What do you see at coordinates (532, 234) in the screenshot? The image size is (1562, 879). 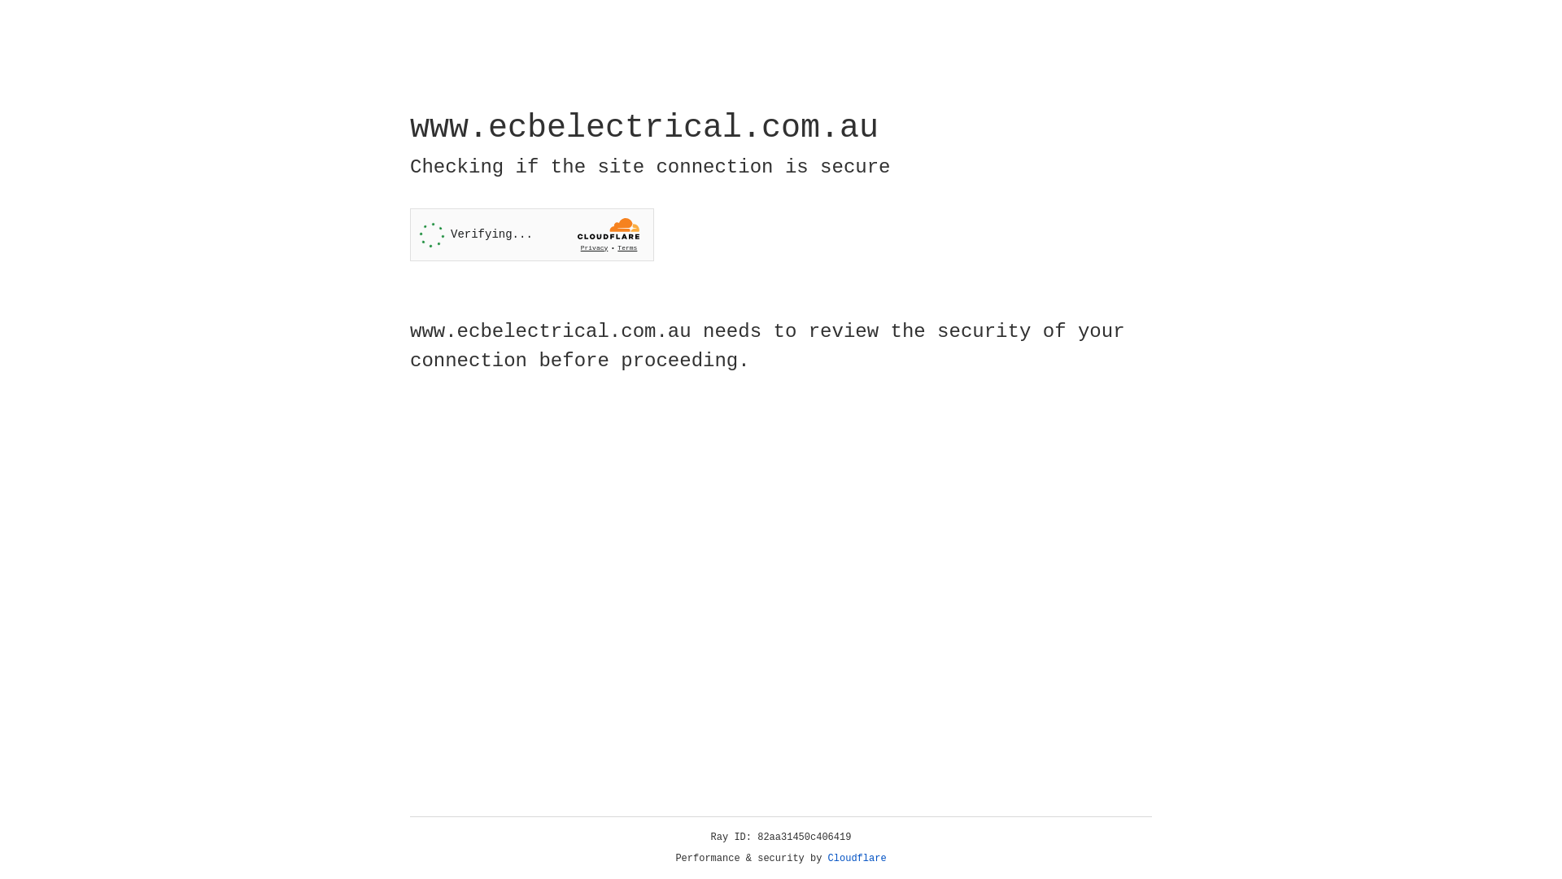 I see `Widget containing a Cloudflare security challenge` at bounding box center [532, 234].